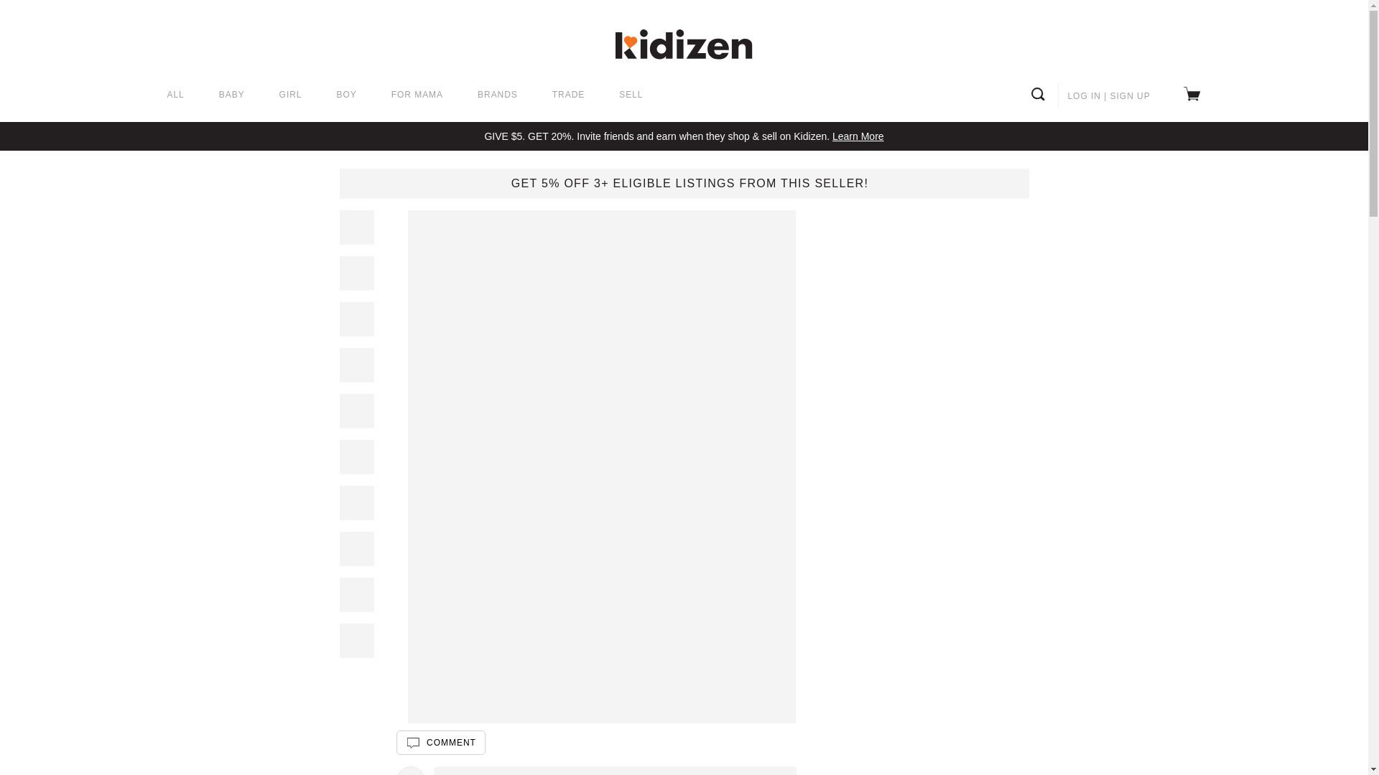 This screenshot has width=1379, height=775. What do you see at coordinates (346, 95) in the screenshot?
I see `BOY` at bounding box center [346, 95].